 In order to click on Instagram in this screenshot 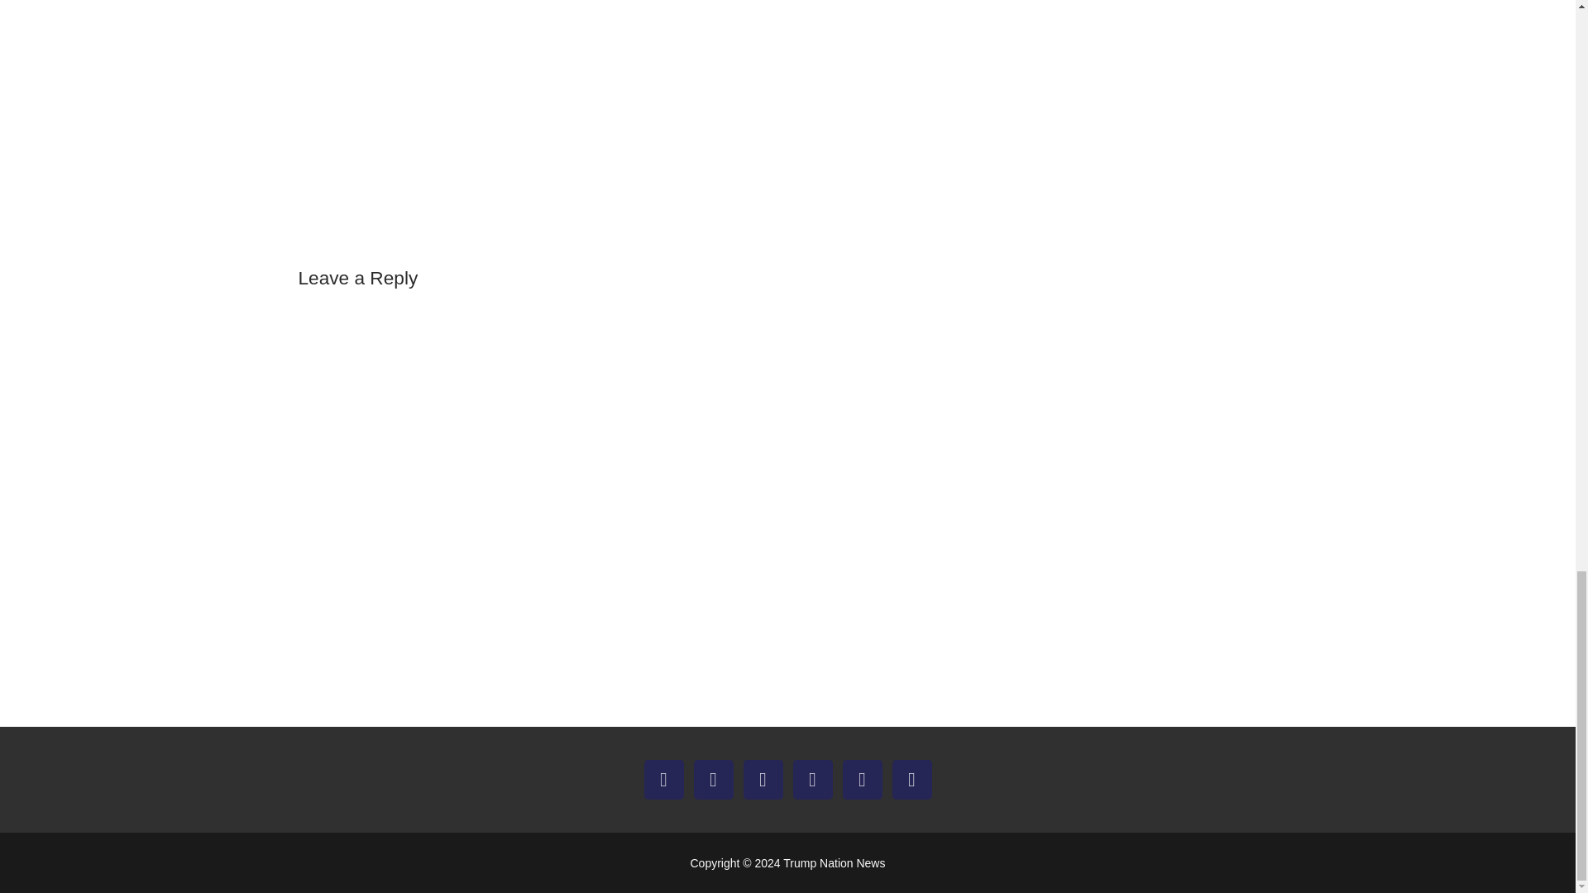, I will do `click(763, 779)`.